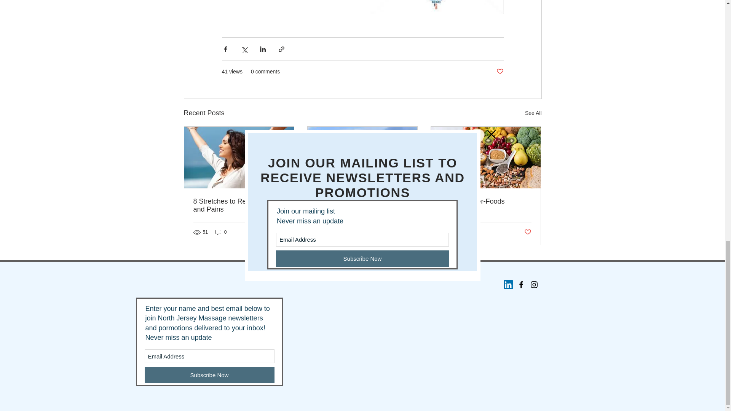 This screenshot has width=731, height=411. I want to click on Post not marked as liked, so click(528, 232).